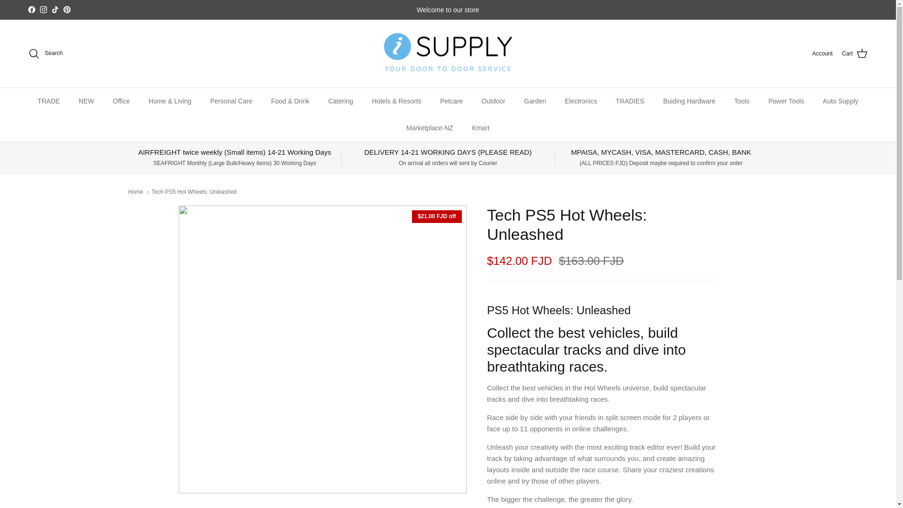 Image resolution: width=903 pixels, height=508 pixels. What do you see at coordinates (43, 9) in the screenshot?
I see `i Supply Solutions NZ   on Instagram` at bounding box center [43, 9].